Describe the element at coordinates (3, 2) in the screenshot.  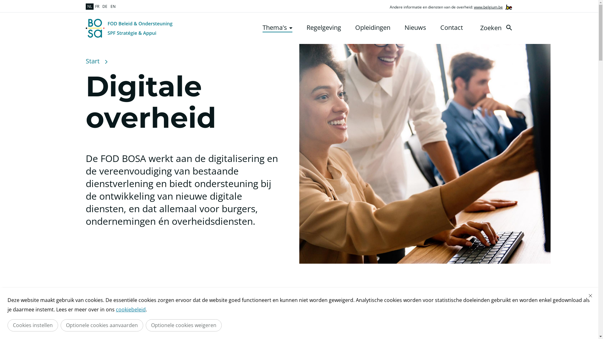
I see `Overslaan en naar de inhoud gaan` at that location.